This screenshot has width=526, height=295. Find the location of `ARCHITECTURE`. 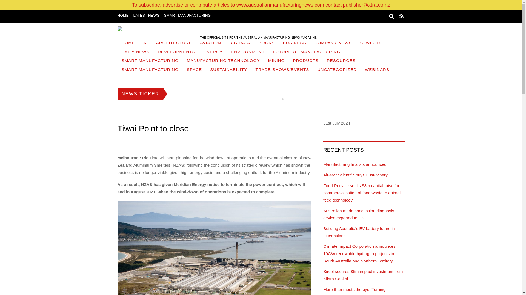

ARCHITECTURE is located at coordinates (174, 43).